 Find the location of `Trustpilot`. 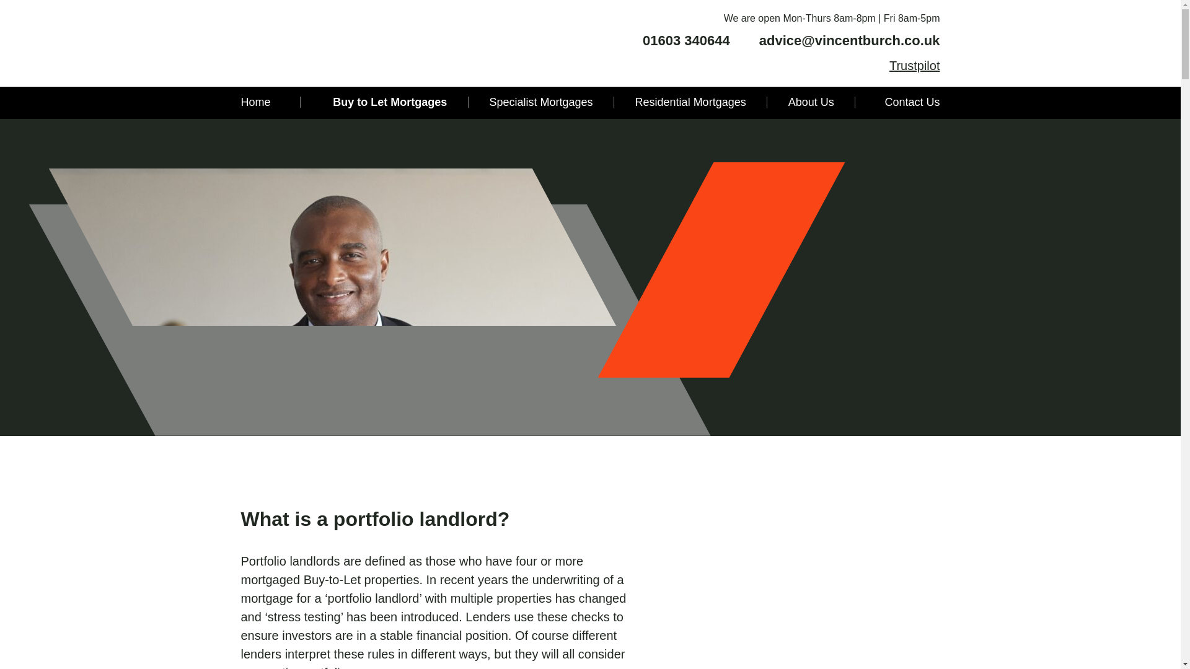

Trustpilot is located at coordinates (914, 66).